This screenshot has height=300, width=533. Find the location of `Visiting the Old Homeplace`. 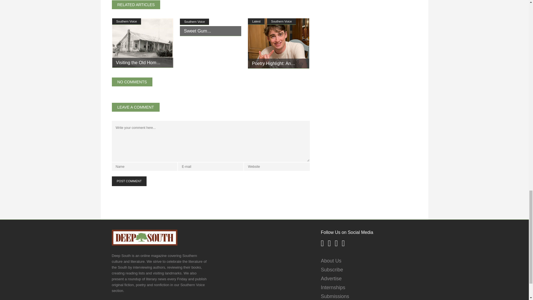

Visiting the Old Homeplace is located at coordinates (138, 63).